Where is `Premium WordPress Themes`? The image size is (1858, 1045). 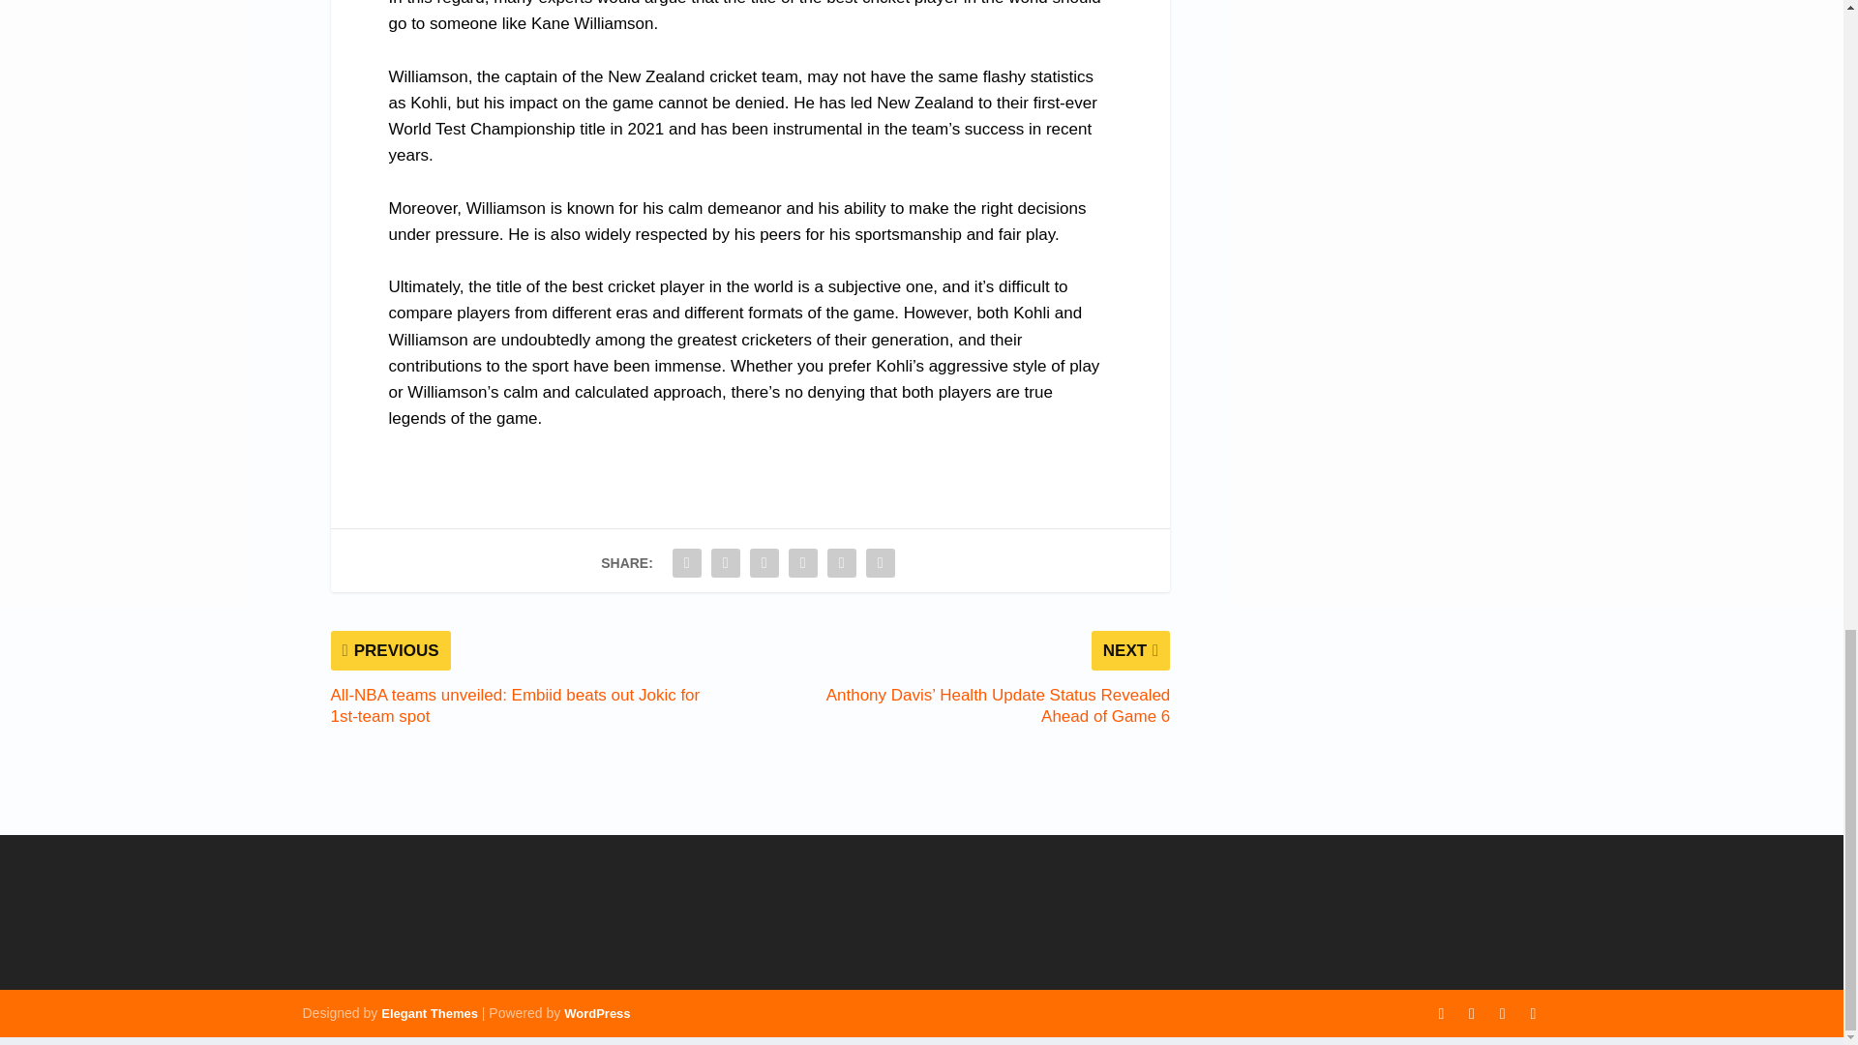
Premium WordPress Themes is located at coordinates (429, 1014).